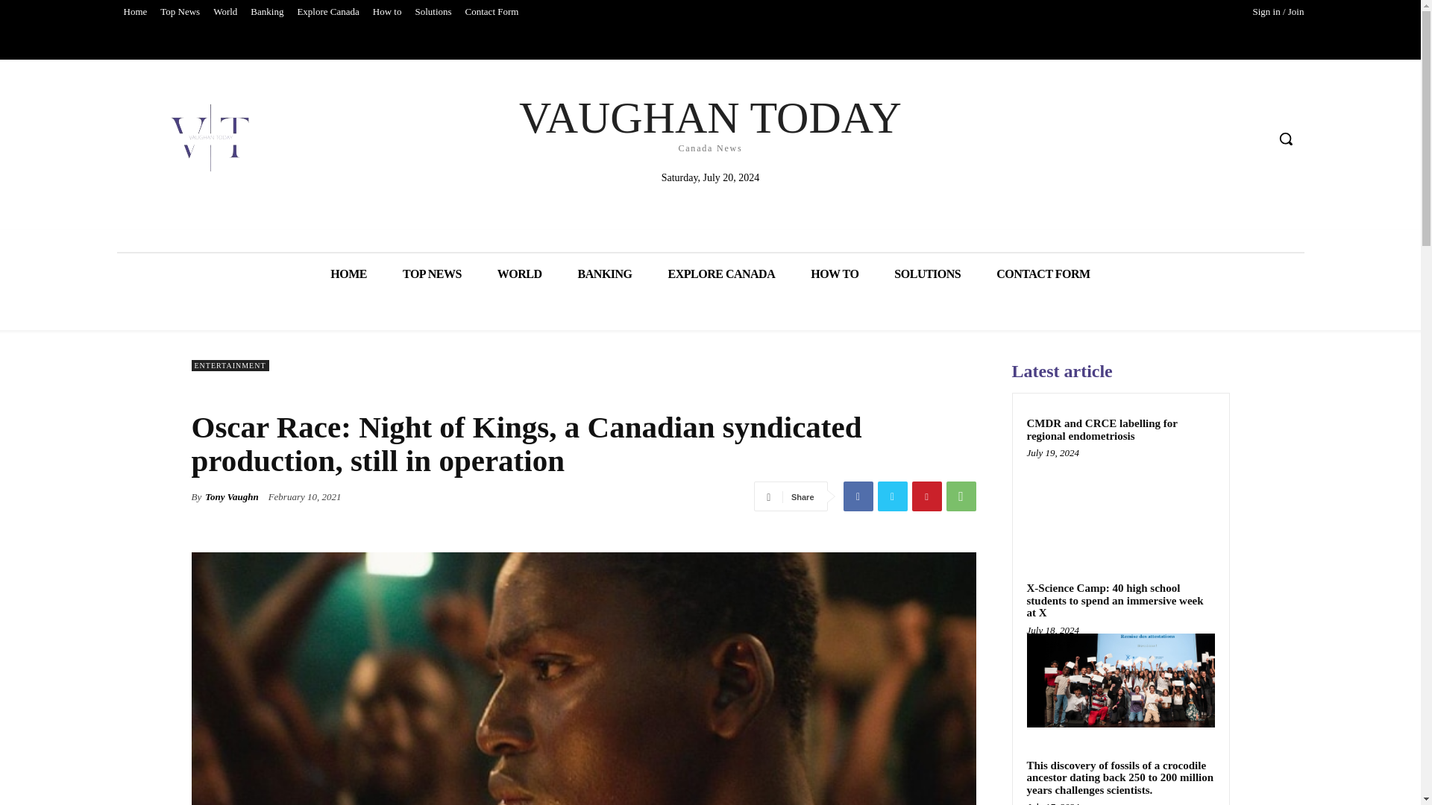 This screenshot has width=1432, height=805. Describe the element at coordinates (604, 274) in the screenshot. I see `Banking` at that location.